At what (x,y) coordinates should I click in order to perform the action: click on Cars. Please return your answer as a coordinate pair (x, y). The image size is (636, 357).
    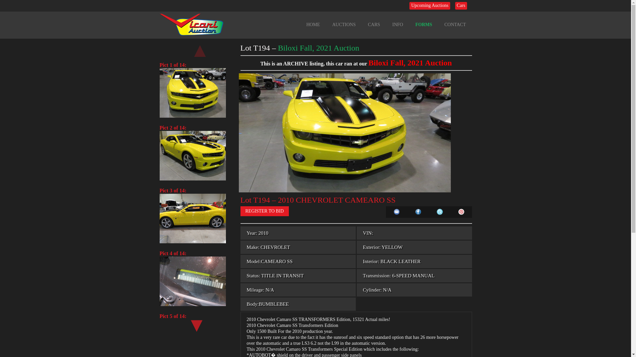
    Looking at the image, I should click on (461, 6).